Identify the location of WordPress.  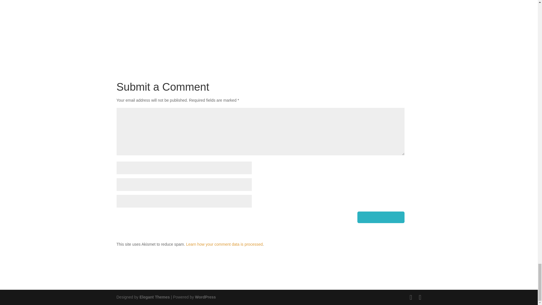
(206, 297).